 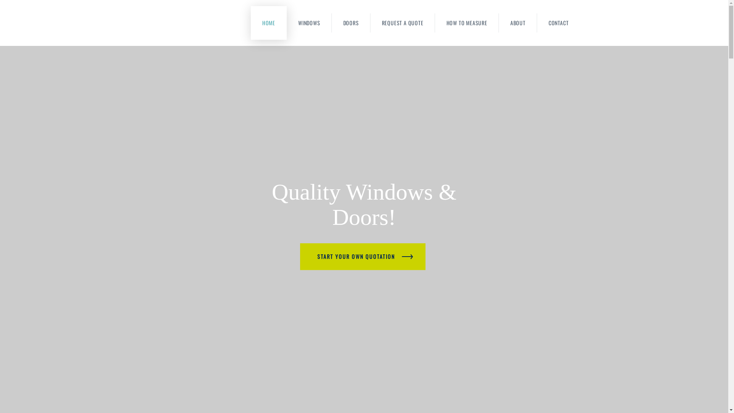 What do you see at coordinates (559, 23) in the screenshot?
I see `CONTACT` at bounding box center [559, 23].